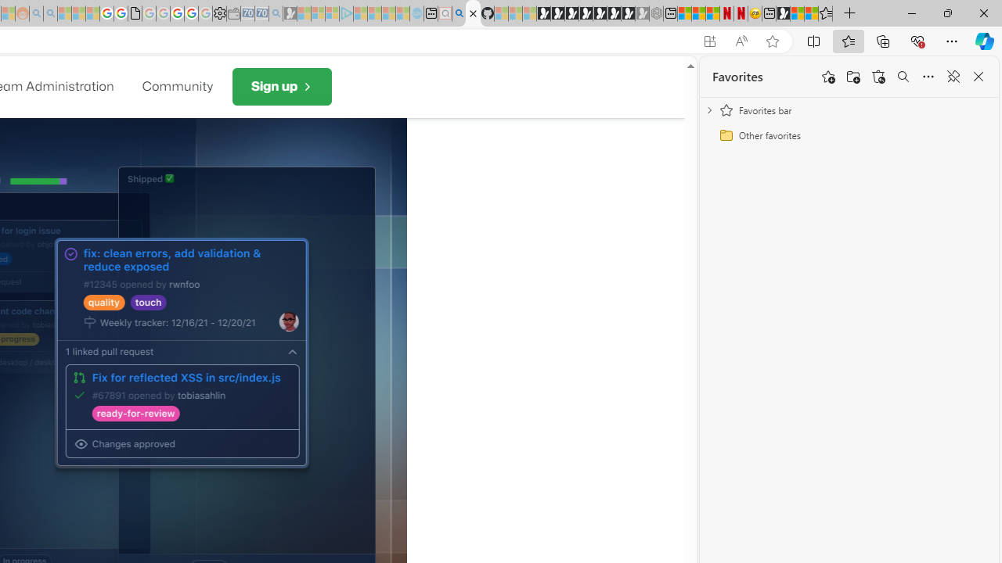  Describe the element at coordinates (911, 13) in the screenshot. I see `Minimize` at that location.